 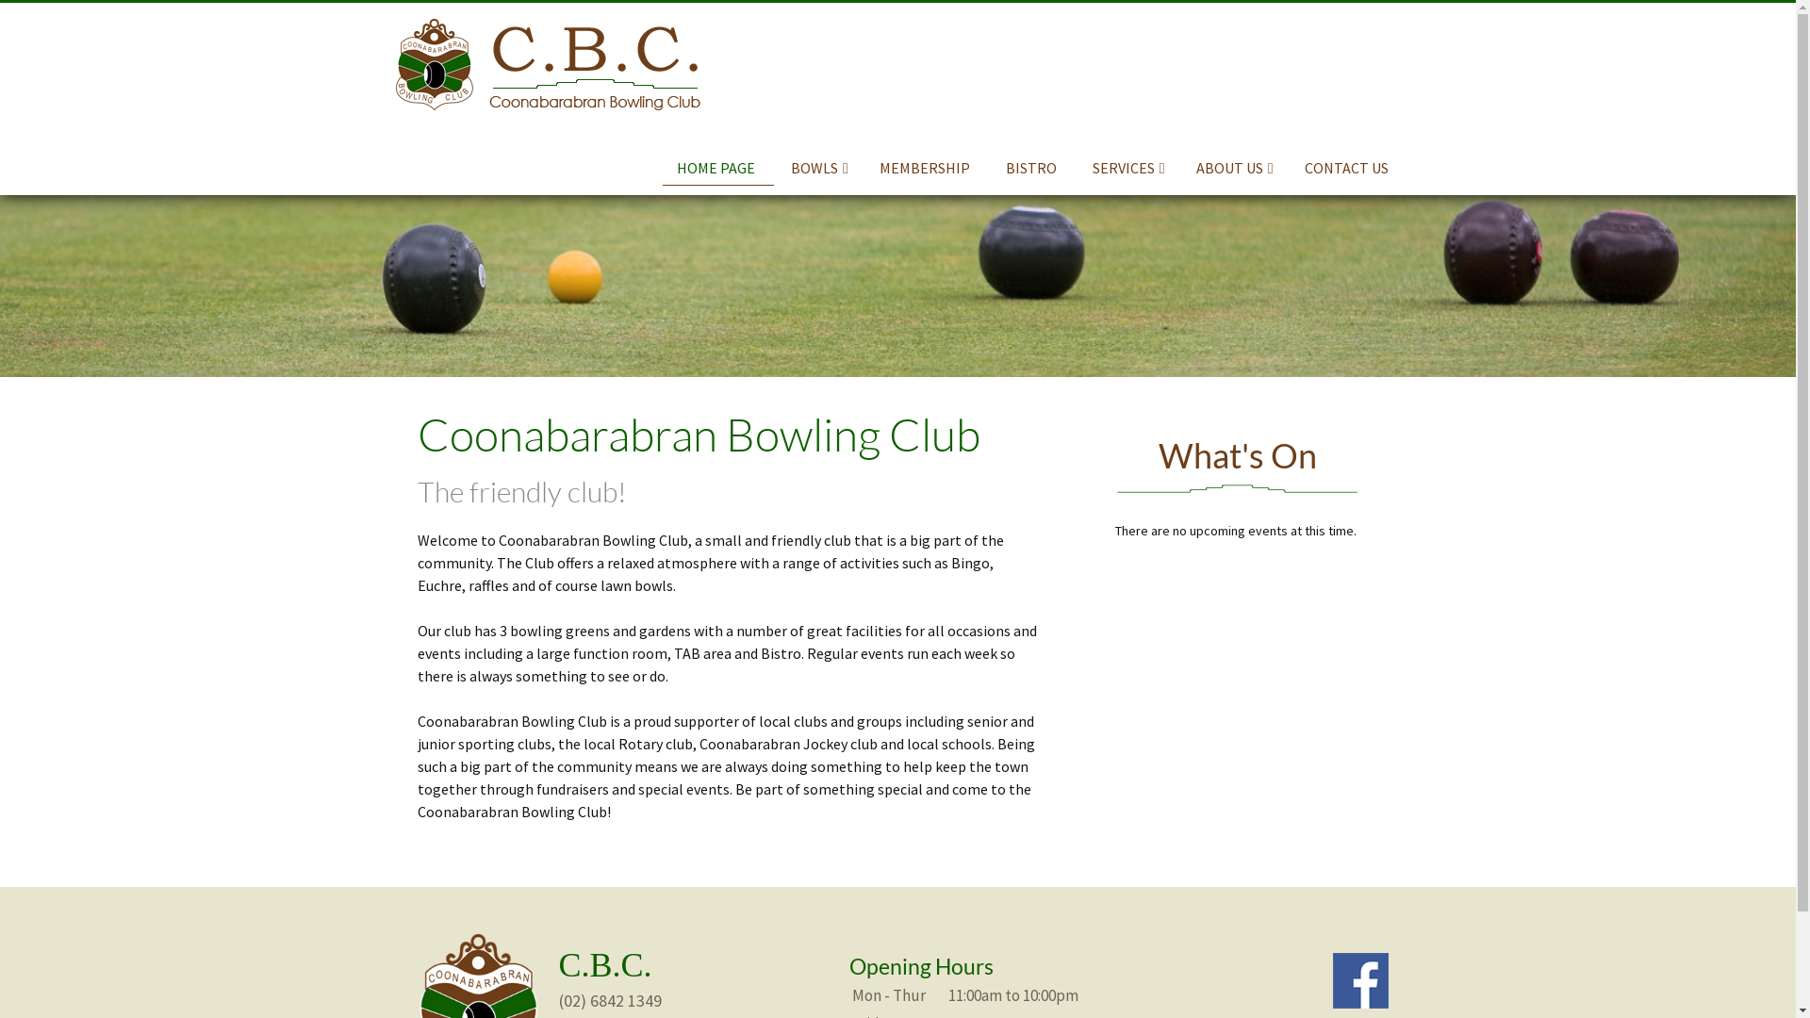 I want to click on HISTORY, so click(x=1215, y=202).